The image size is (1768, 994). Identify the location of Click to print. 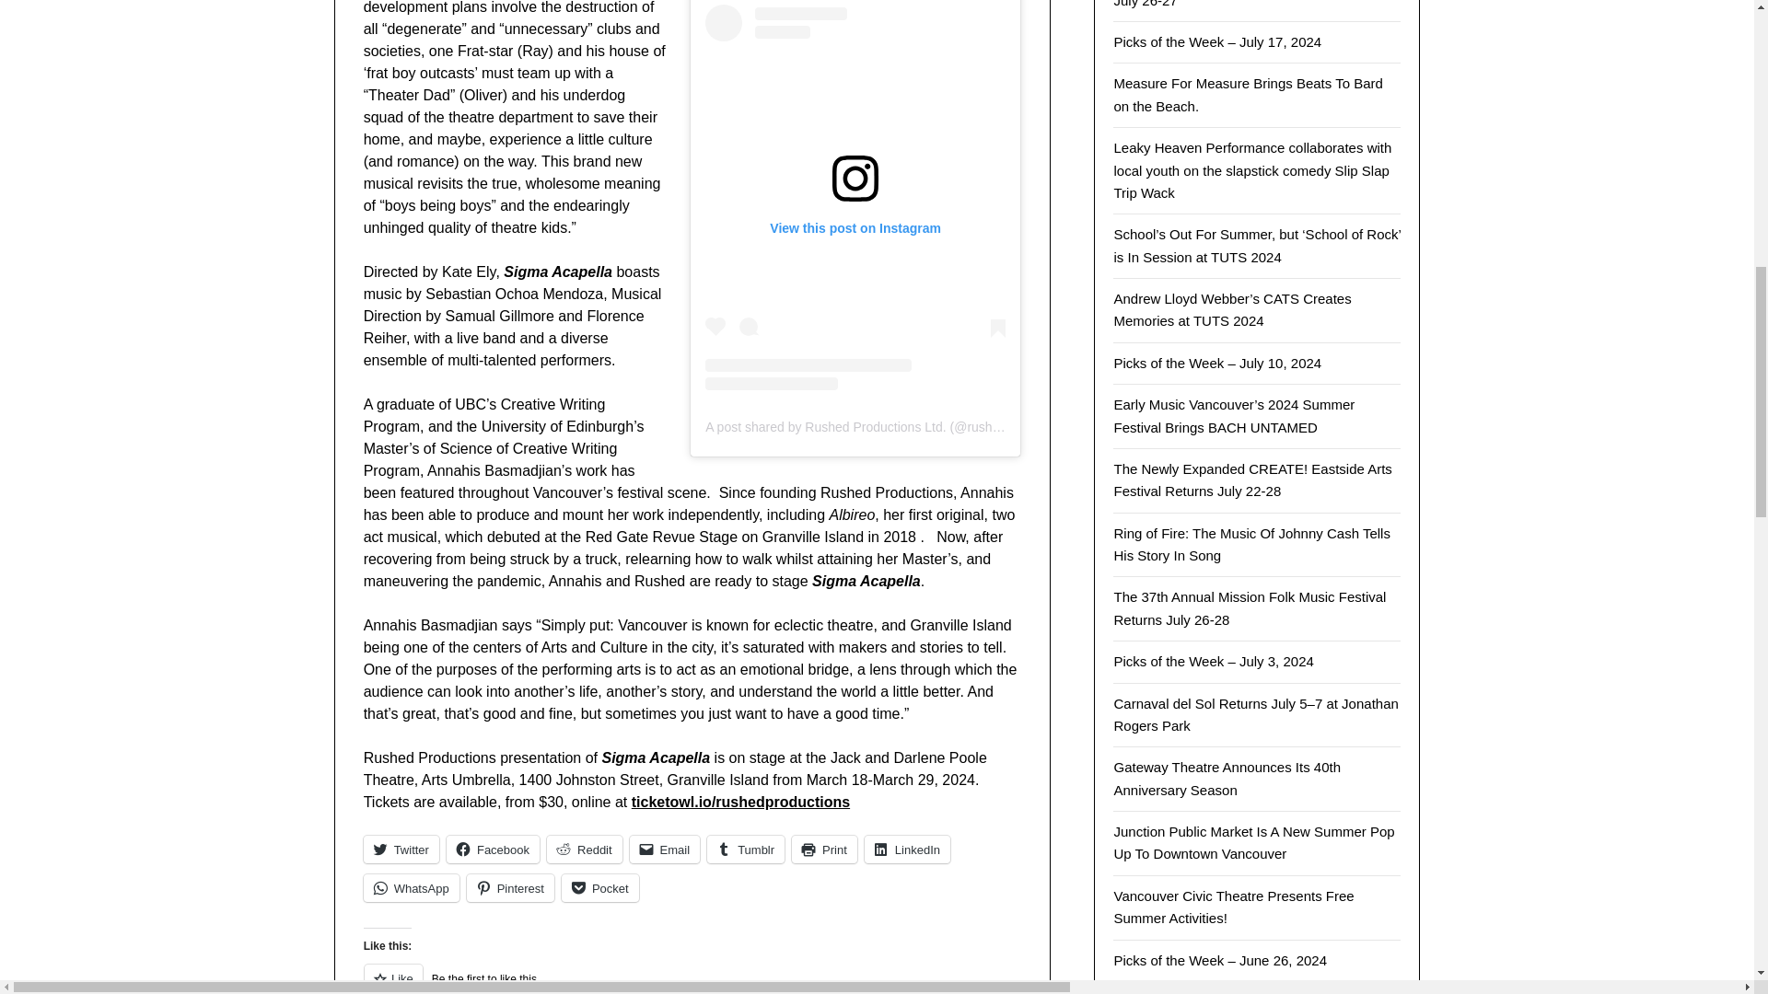
(825, 850).